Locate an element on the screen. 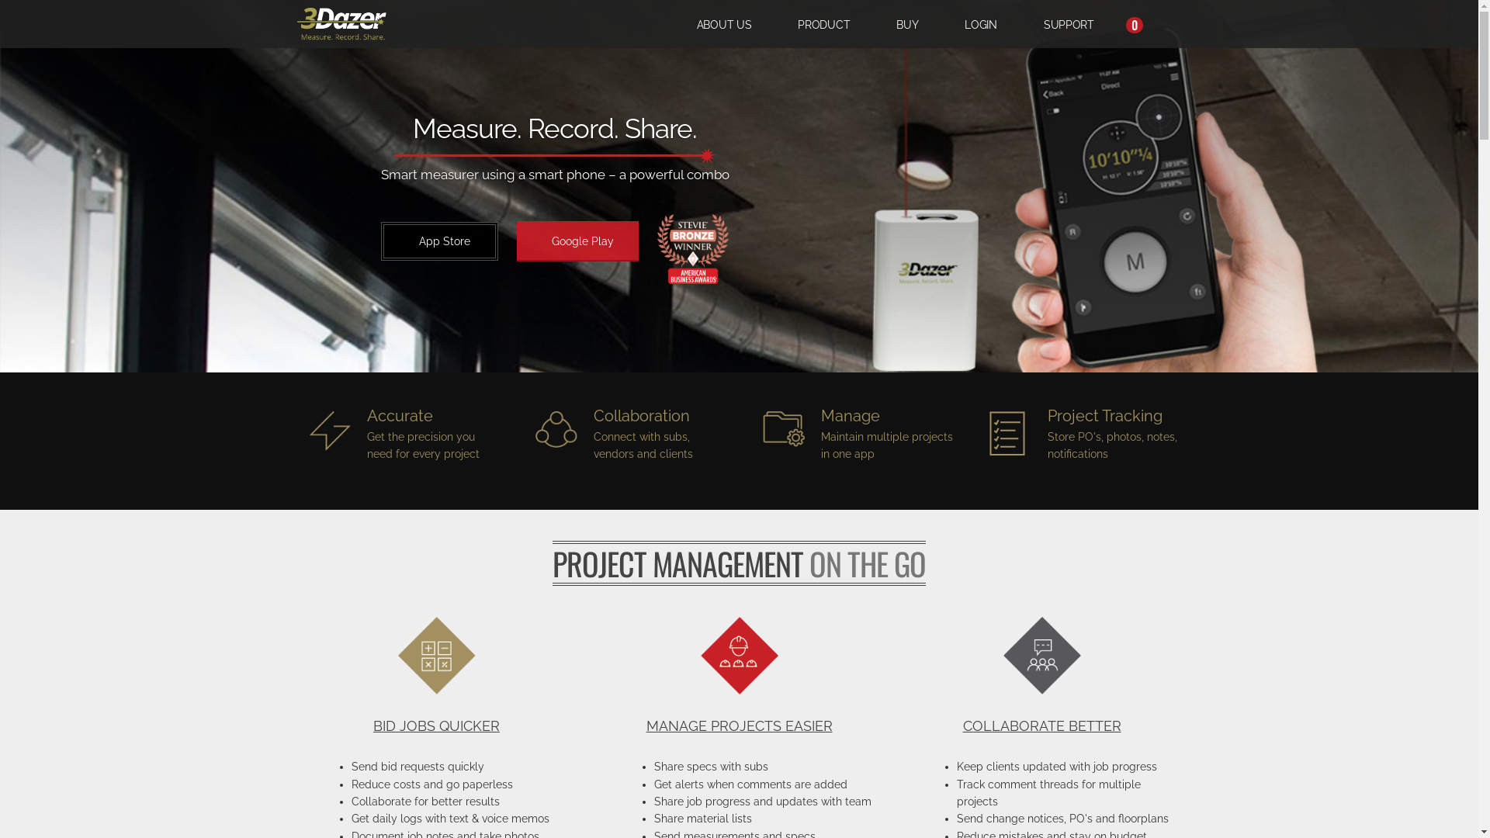 The image size is (1490, 838). LOGIN is located at coordinates (981, 24).